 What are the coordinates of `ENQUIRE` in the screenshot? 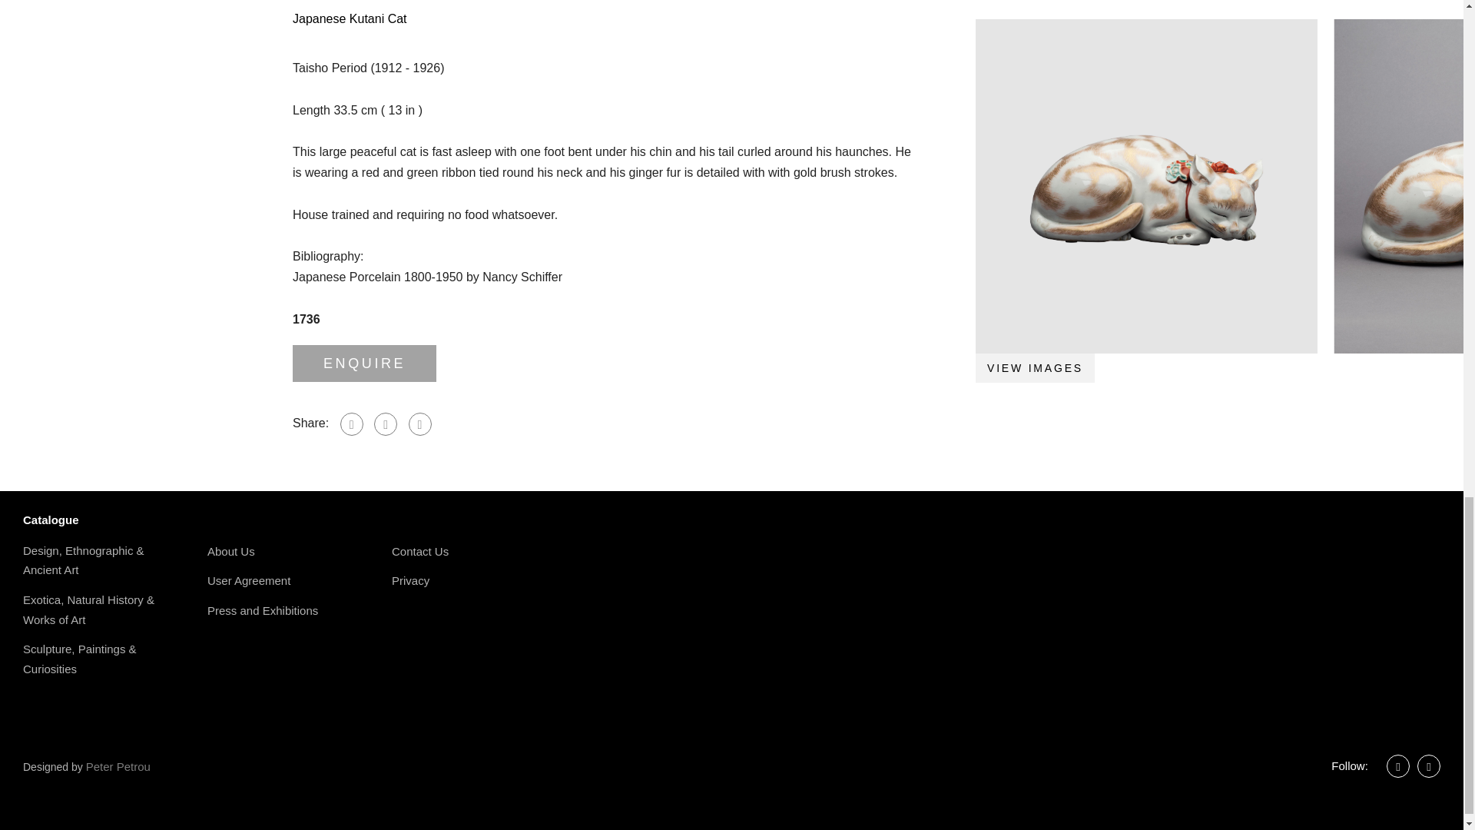 It's located at (364, 363).